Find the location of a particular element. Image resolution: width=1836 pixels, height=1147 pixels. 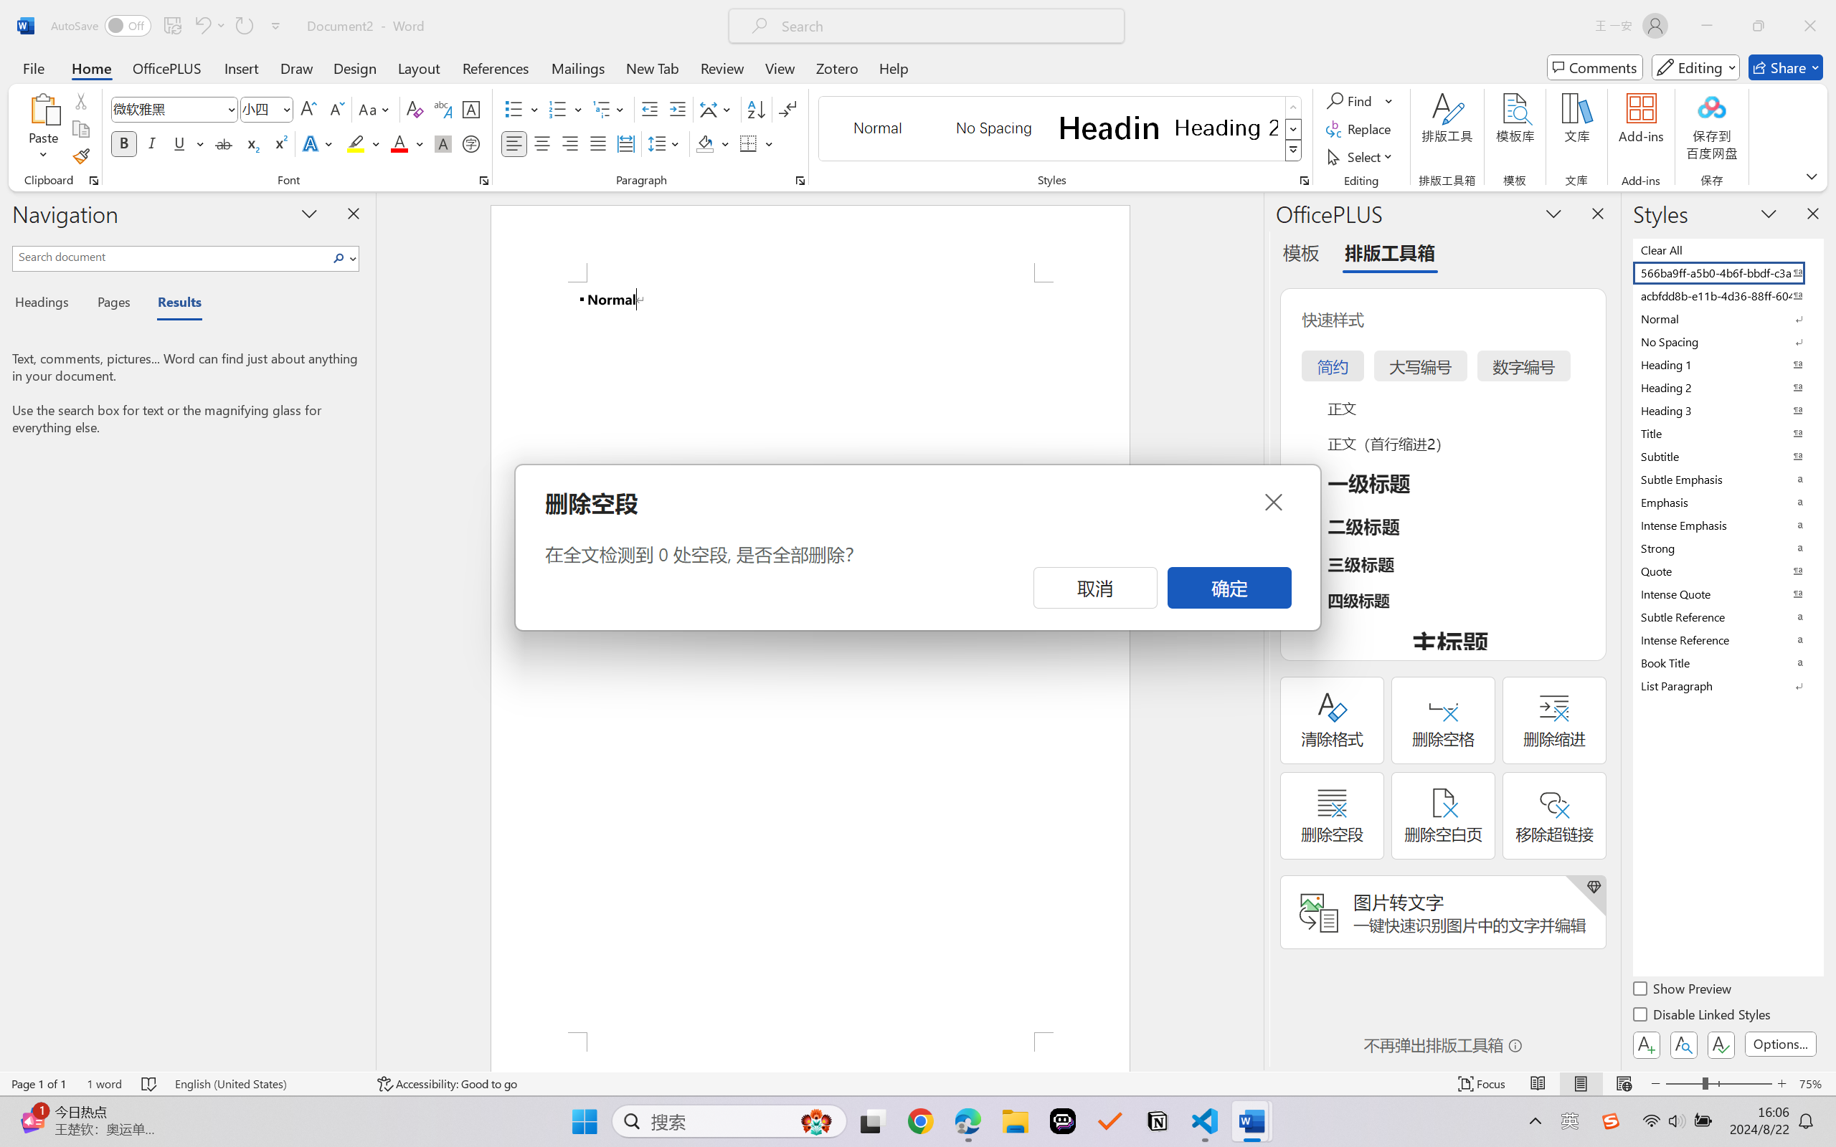

Normal is located at coordinates (1727, 318).